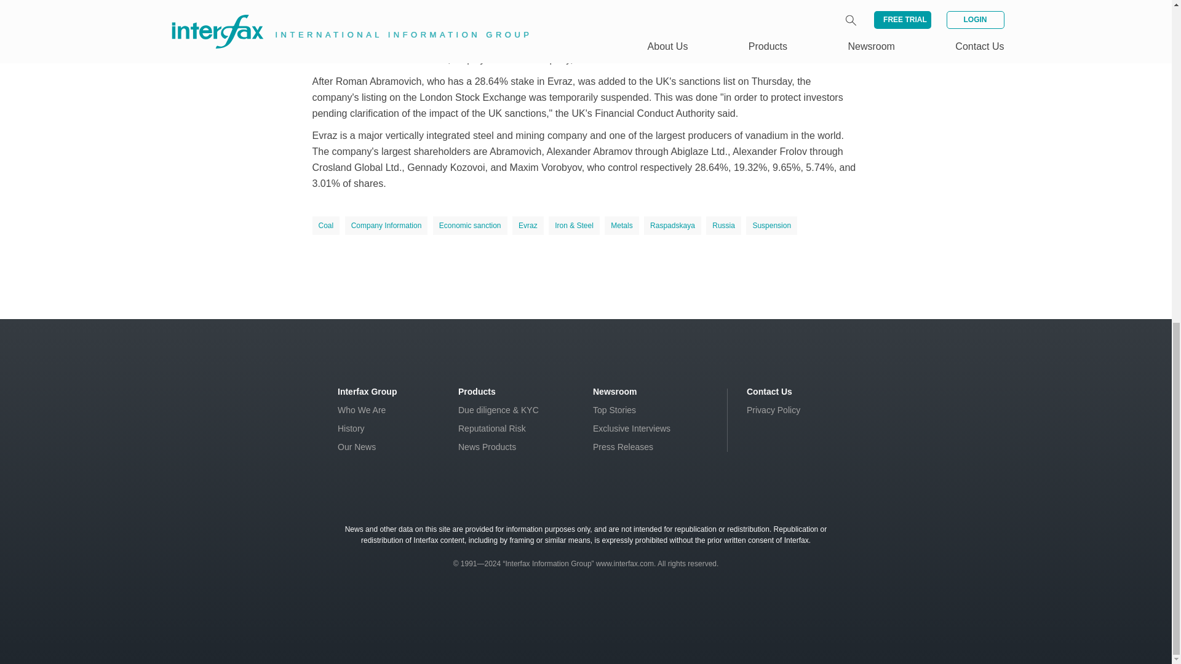  I want to click on Evraz, so click(528, 226).